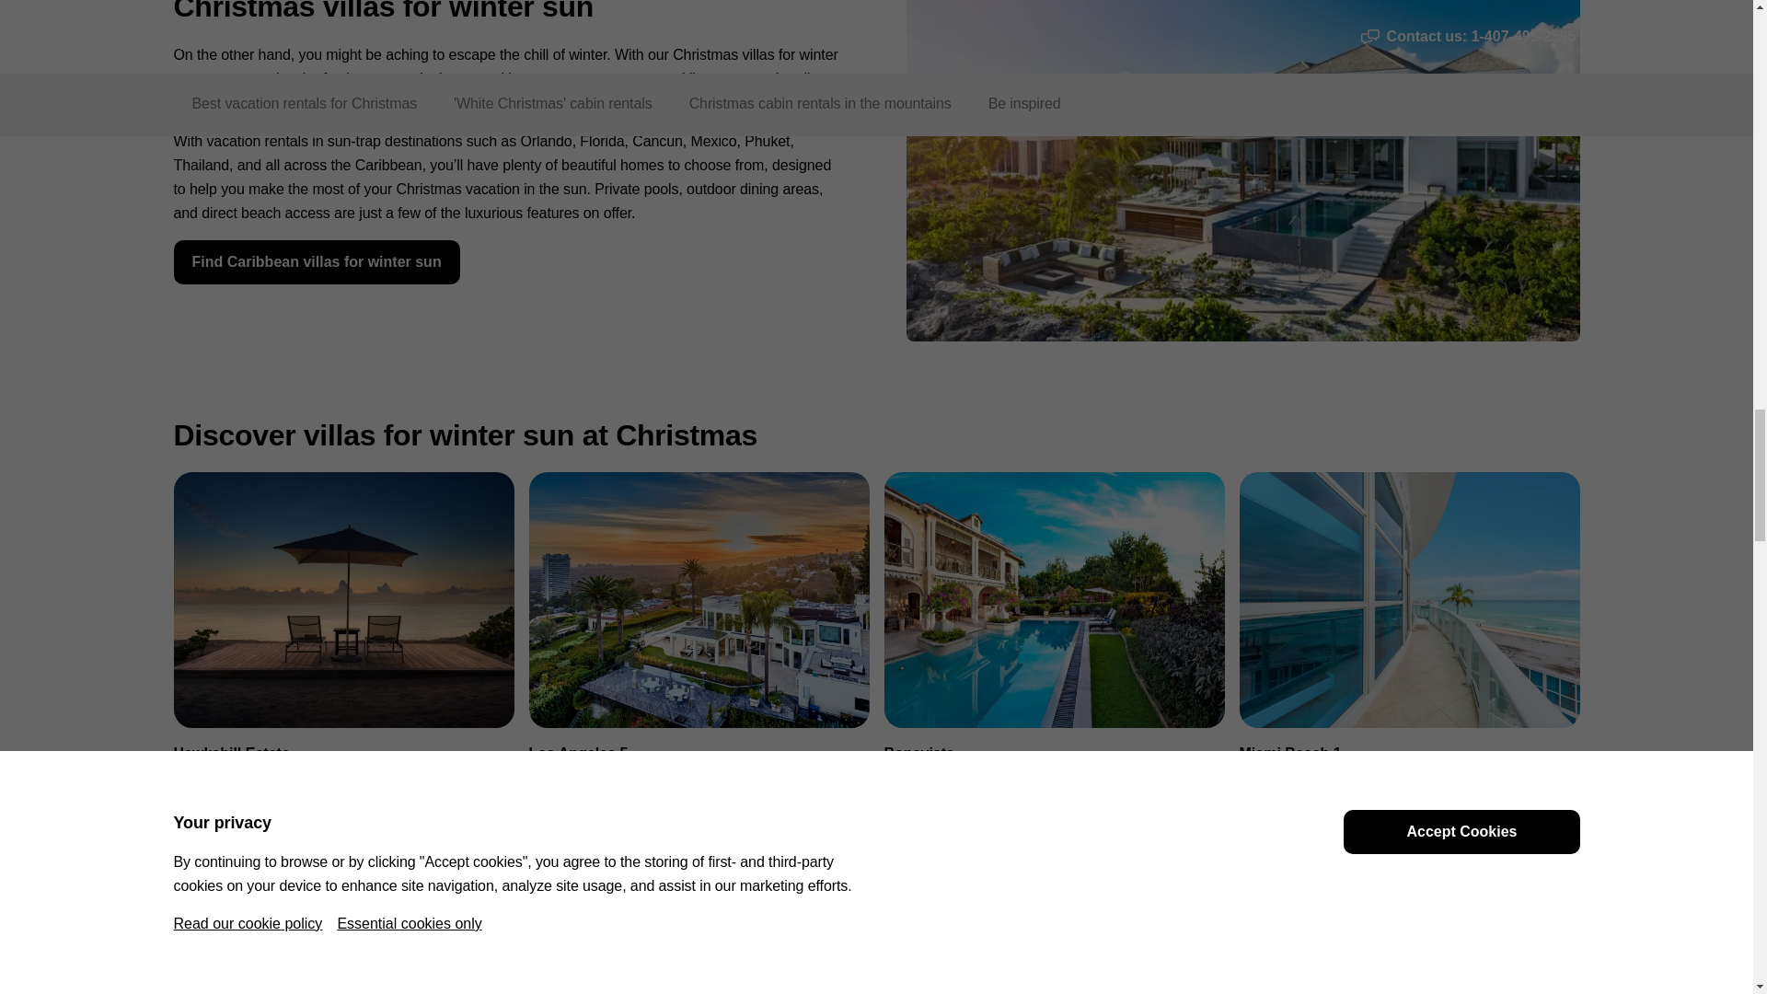 Image resolution: width=1767 pixels, height=994 pixels. I want to click on Bonavista, so click(1054, 646).